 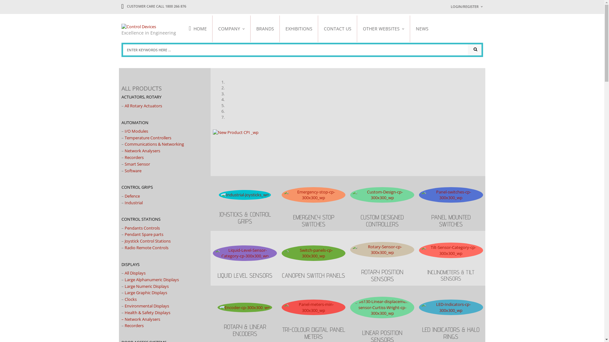 What do you see at coordinates (147, 241) in the screenshot?
I see `Joystick Control Stations` at bounding box center [147, 241].